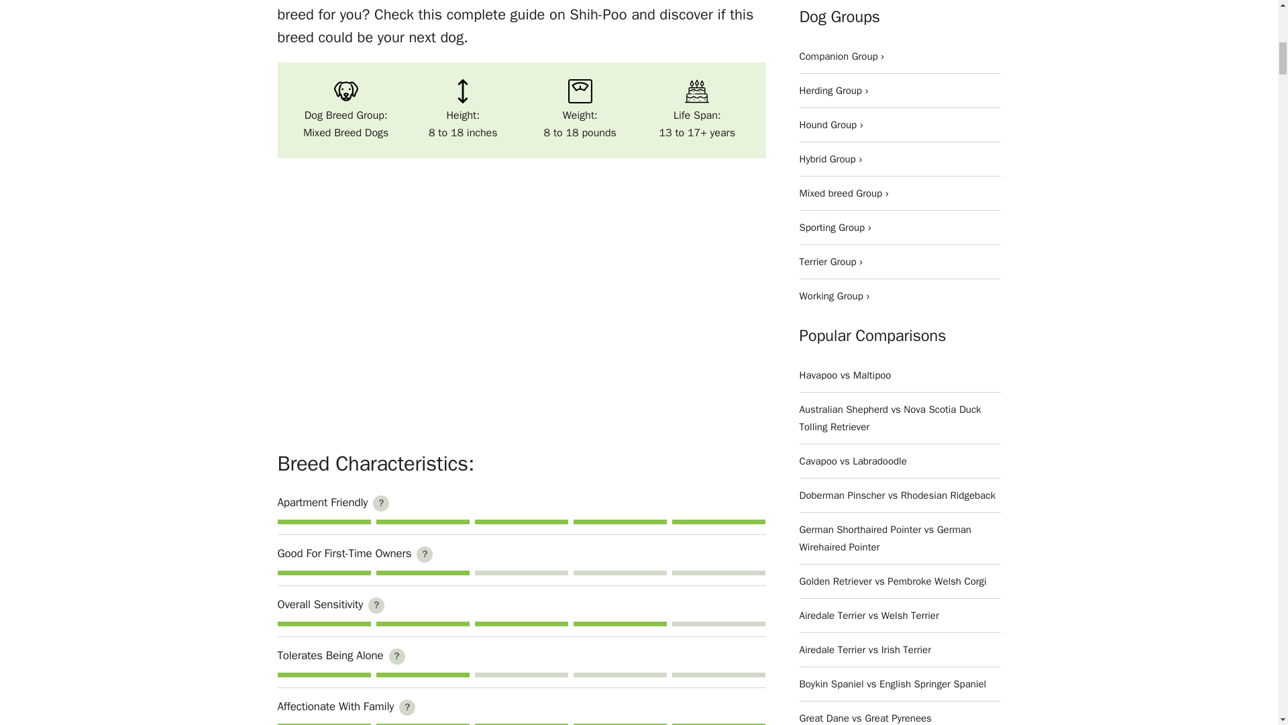 This screenshot has height=725, width=1288. Describe the element at coordinates (381, 503) in the screenshot. I see `?` at that location.